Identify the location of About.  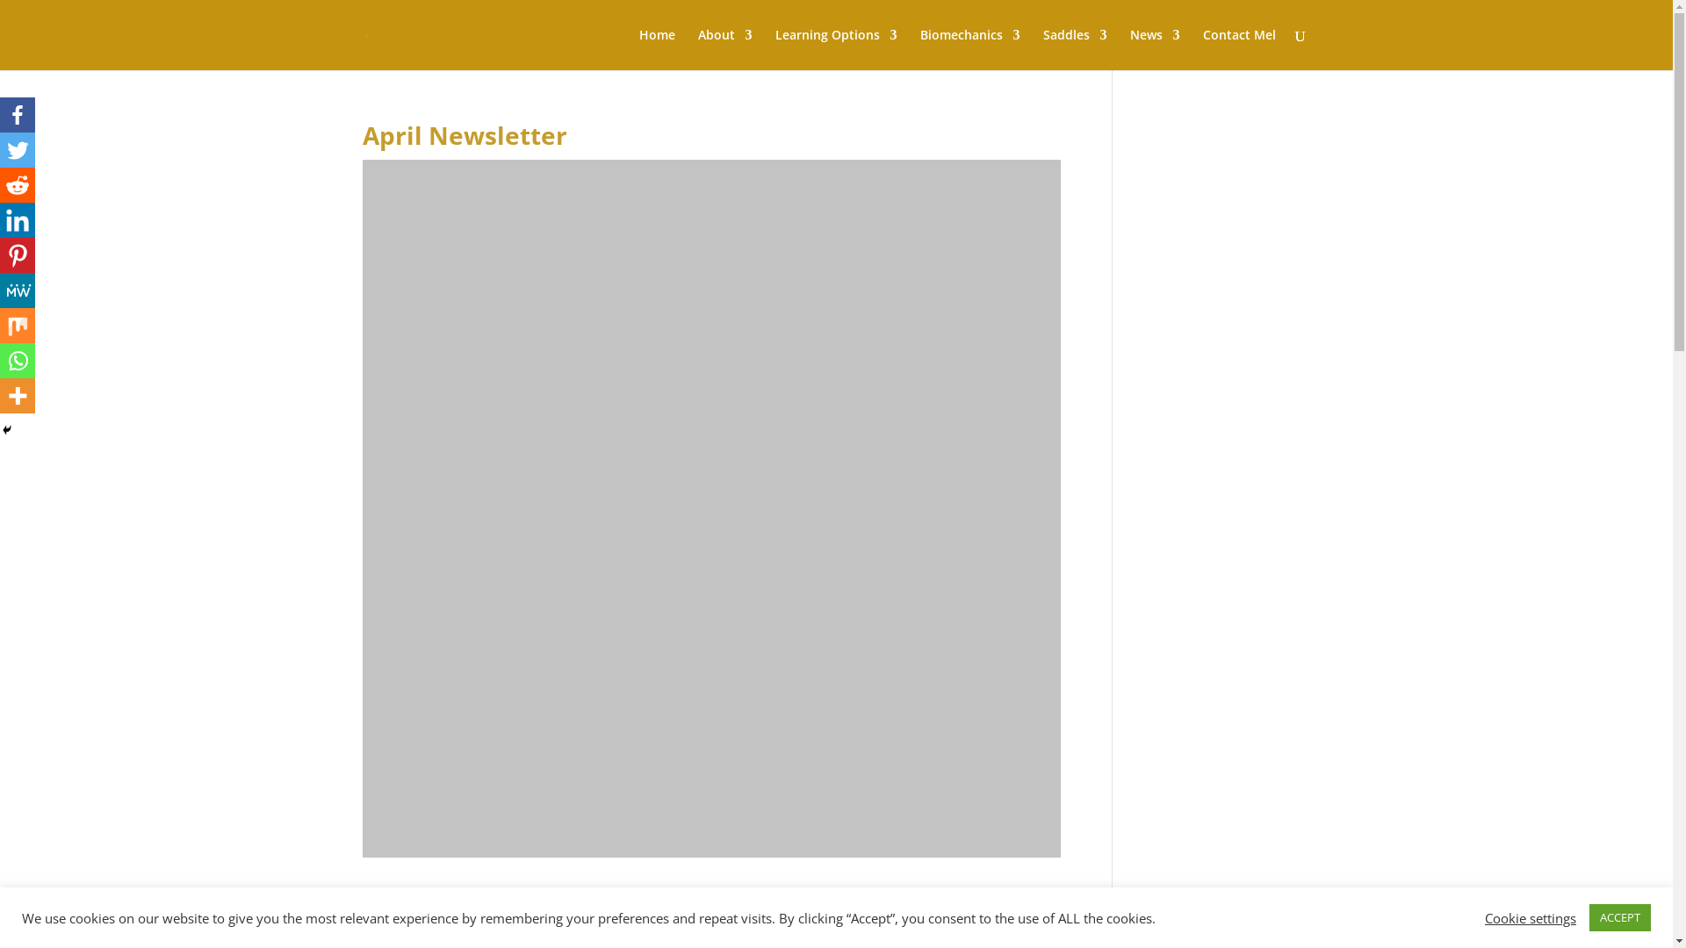
(724, 49).